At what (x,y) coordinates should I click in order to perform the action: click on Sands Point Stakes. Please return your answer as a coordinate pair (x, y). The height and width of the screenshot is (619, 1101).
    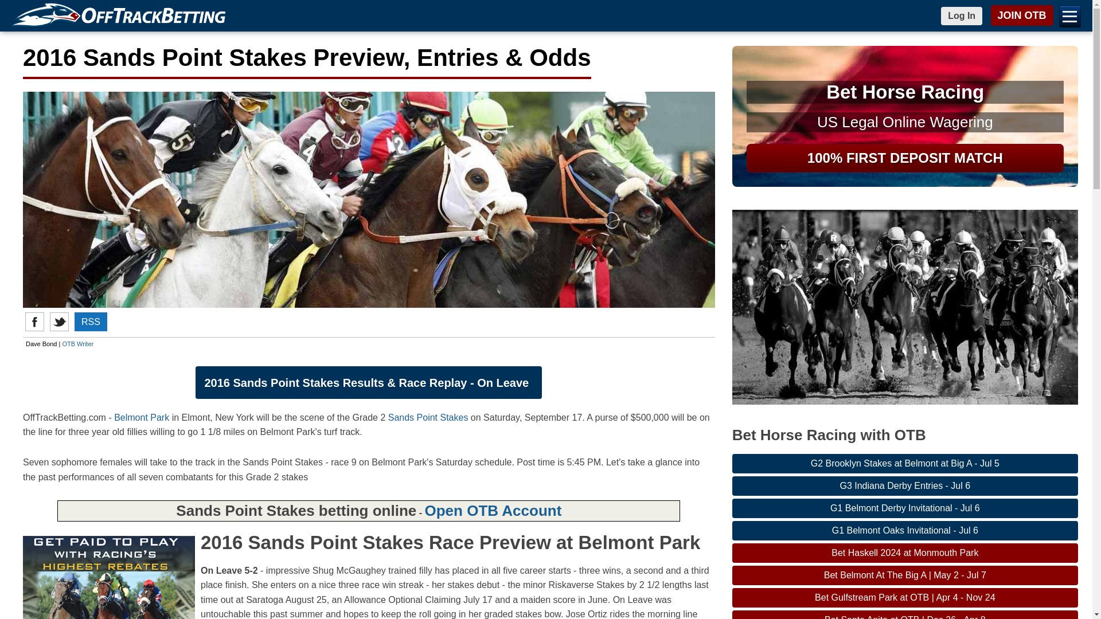
    Looking at the image, I should click on (428, 417).